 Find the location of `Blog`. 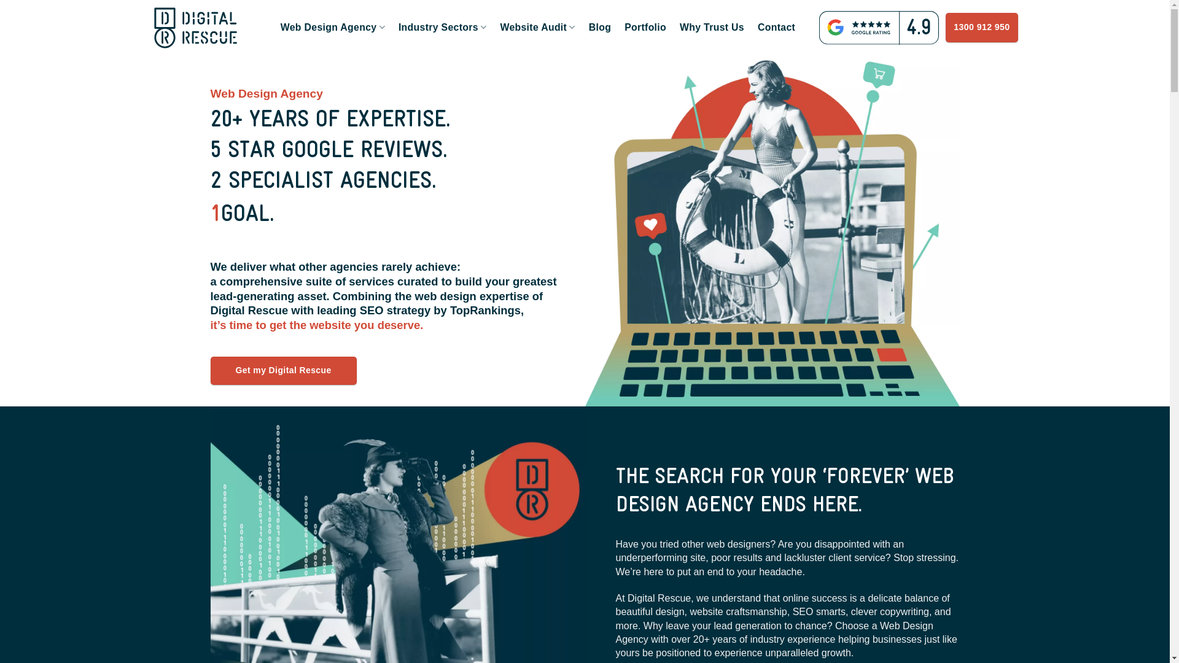

Blog is located at coordinates (599, 28).